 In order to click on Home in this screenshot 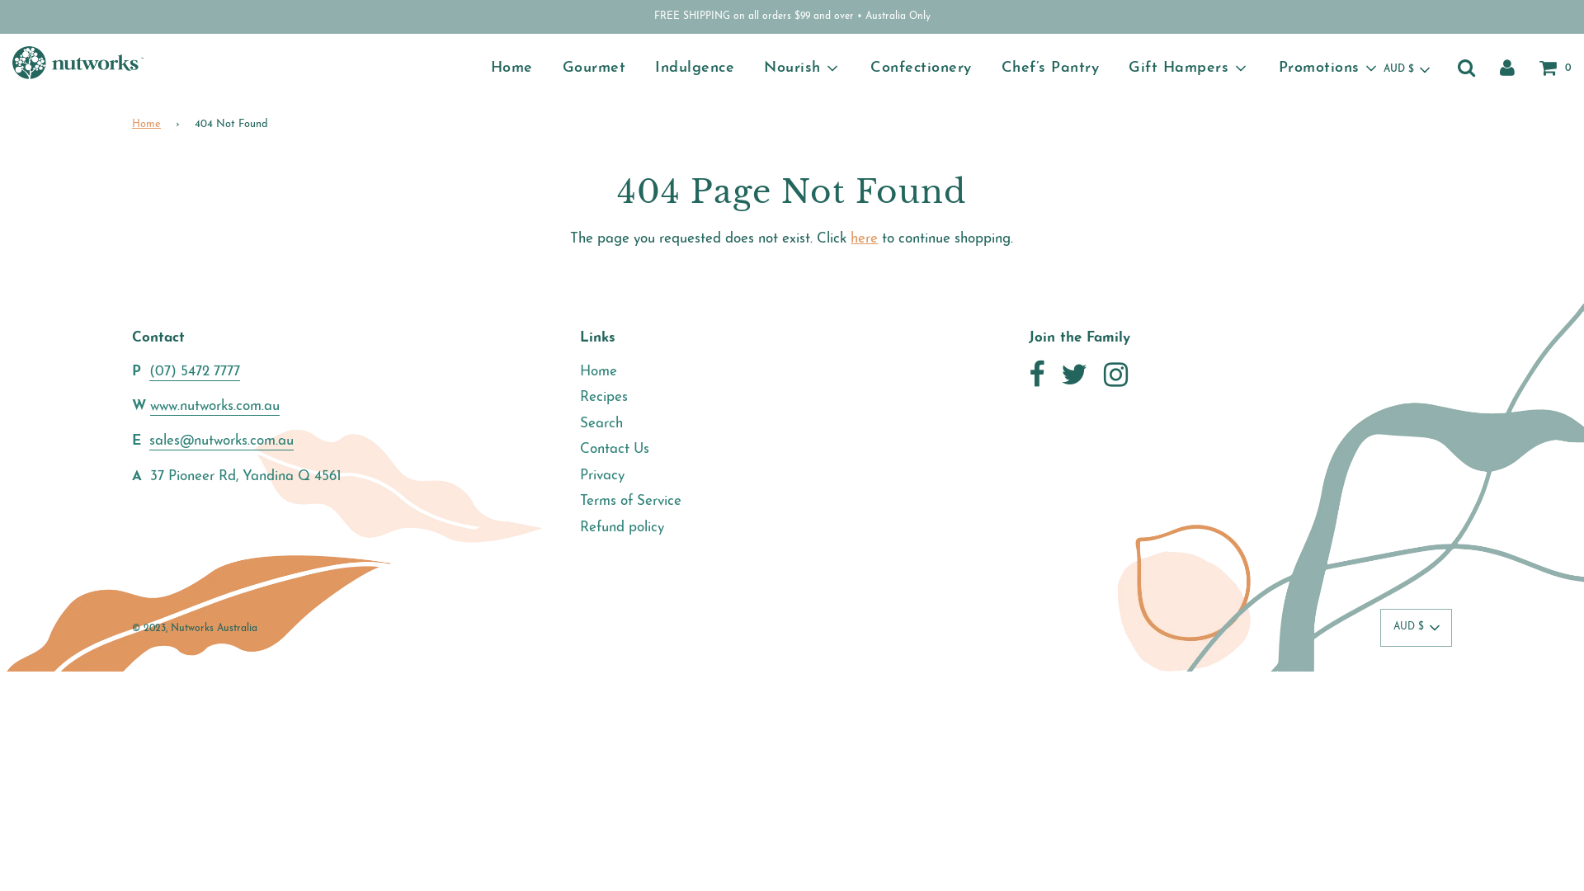, I will do `click(149, 125)`.